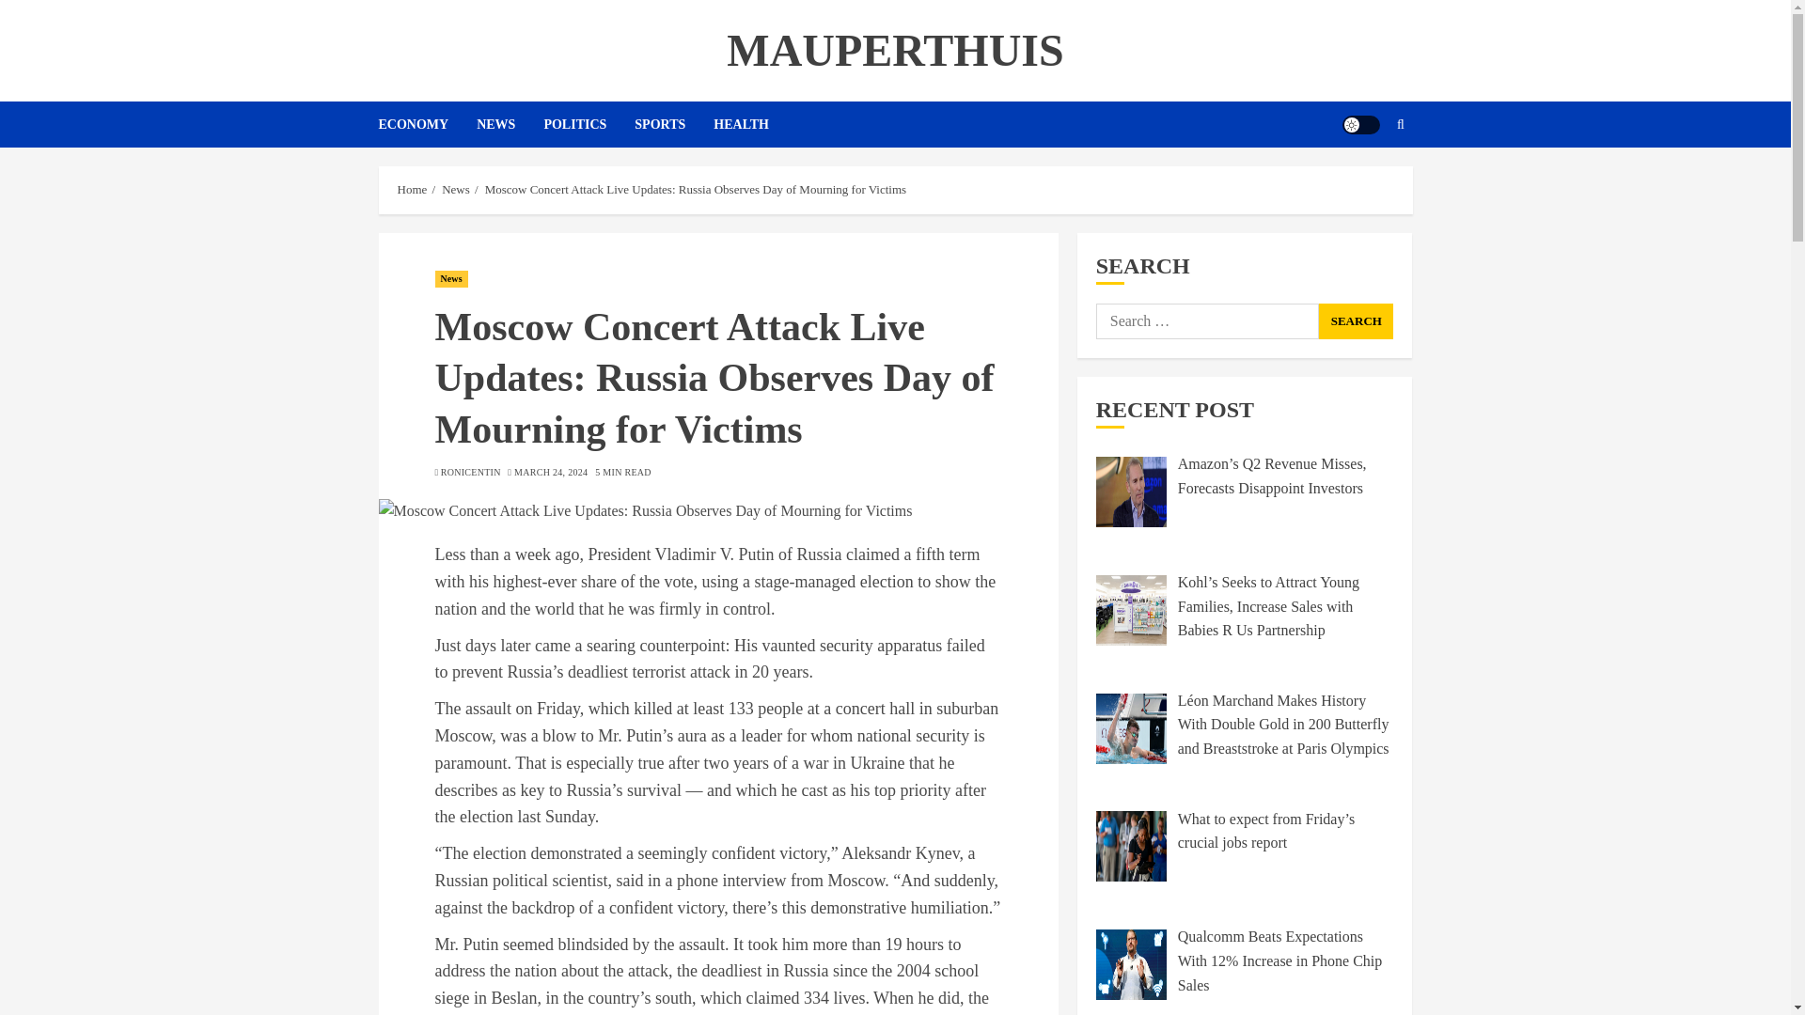 The width and height of the screenshot is (1805, 1015). What do you see at coordinates (1363, 180) in the screenshot?
I see `Search` at bounding box center [1363, 180].